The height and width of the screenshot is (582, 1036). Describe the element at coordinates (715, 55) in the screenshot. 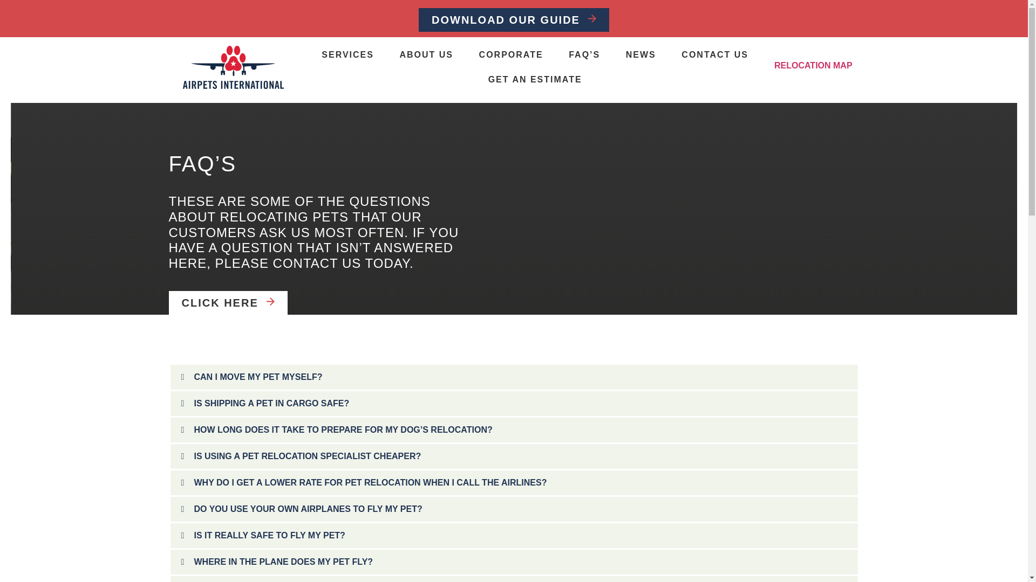

I see `CONTACT US` at that location.